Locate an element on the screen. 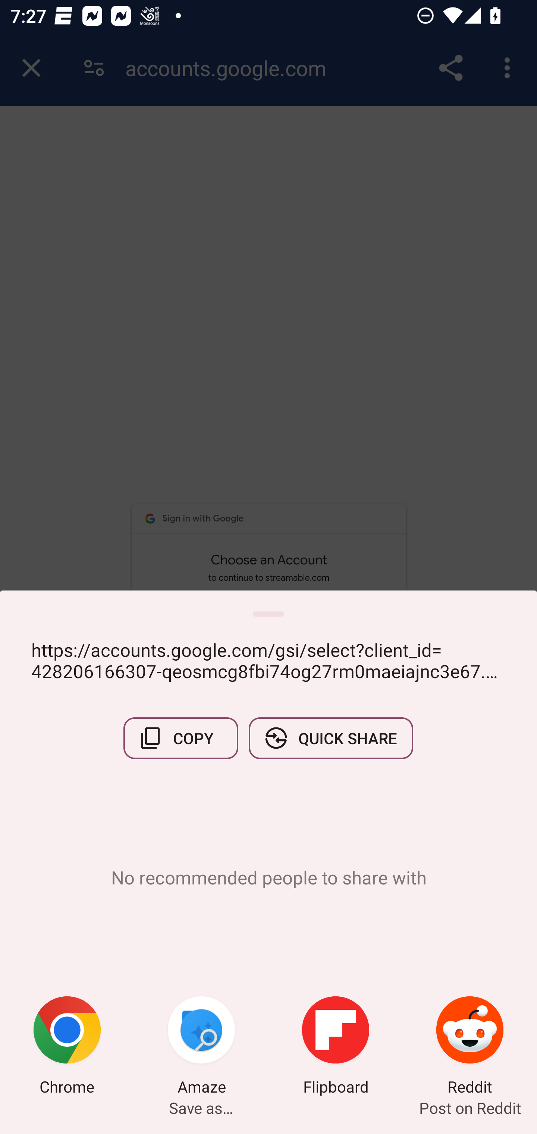 This screenshot has height=1134, width=537. COPY is located at coordinates (181, 738).